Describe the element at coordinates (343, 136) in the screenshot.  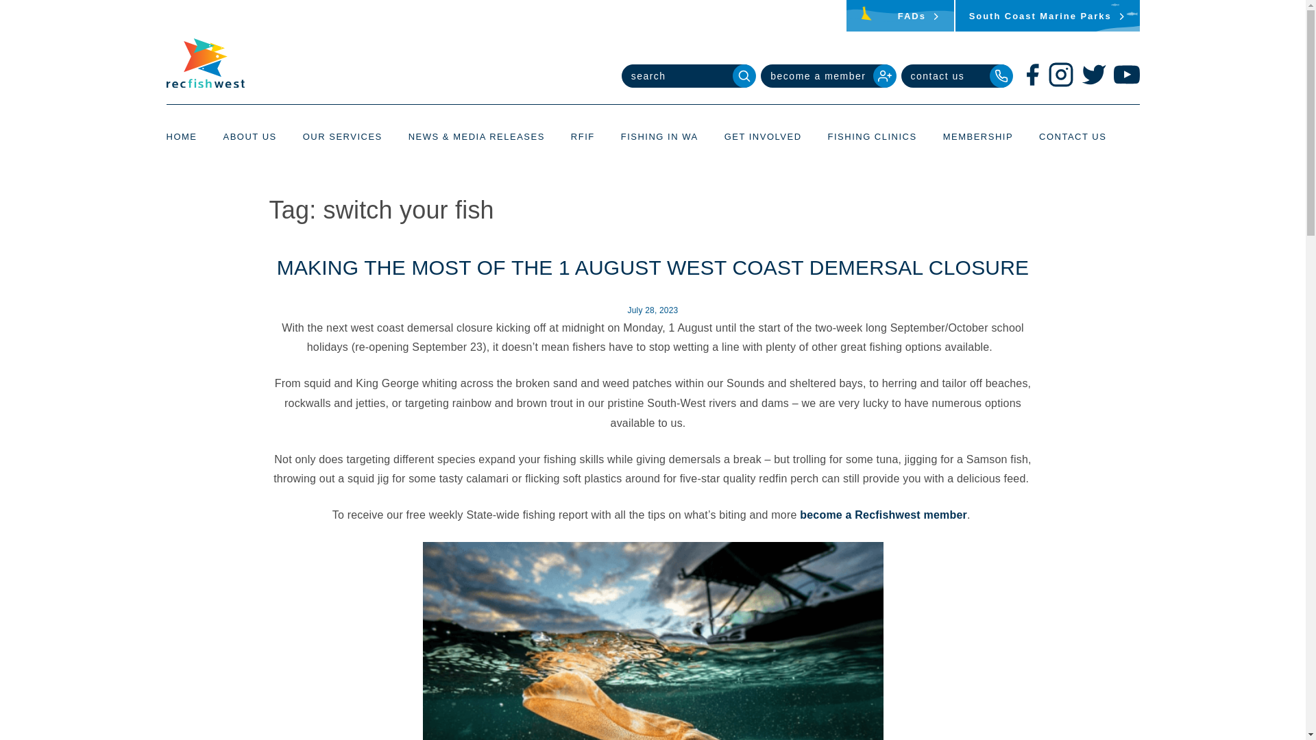
I see `OUR SERVICES` at that location.